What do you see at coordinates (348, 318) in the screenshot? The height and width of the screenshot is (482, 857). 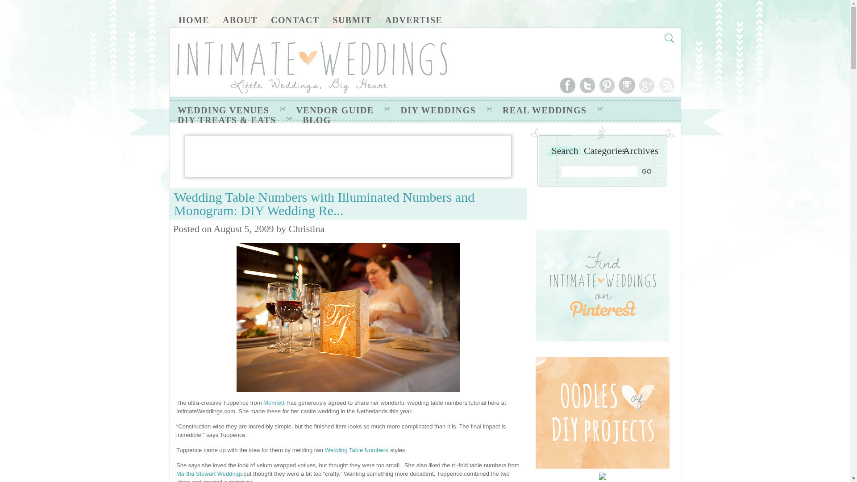 I see `wedding table numbers diy reception` at bounding box center [348, 318].